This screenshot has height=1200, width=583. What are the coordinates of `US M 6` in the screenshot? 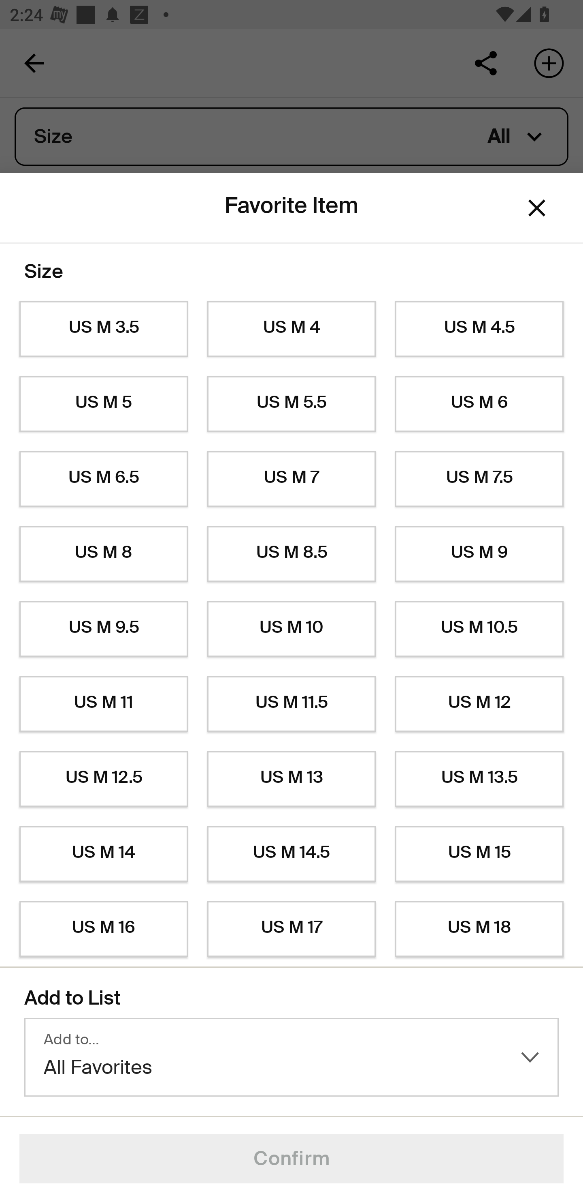 It's located at (479, 404).